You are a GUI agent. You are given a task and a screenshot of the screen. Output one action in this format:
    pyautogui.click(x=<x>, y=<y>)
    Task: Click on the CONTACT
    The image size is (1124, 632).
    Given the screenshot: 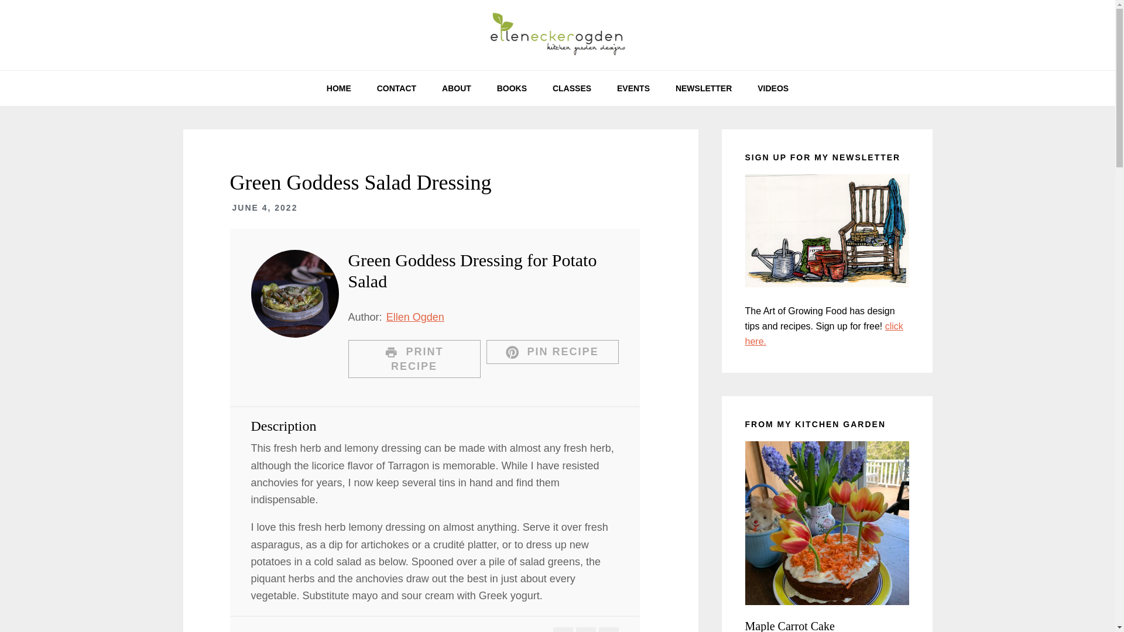 What is the action you would take?
    pyautogui.click(x=397, y=88)
    